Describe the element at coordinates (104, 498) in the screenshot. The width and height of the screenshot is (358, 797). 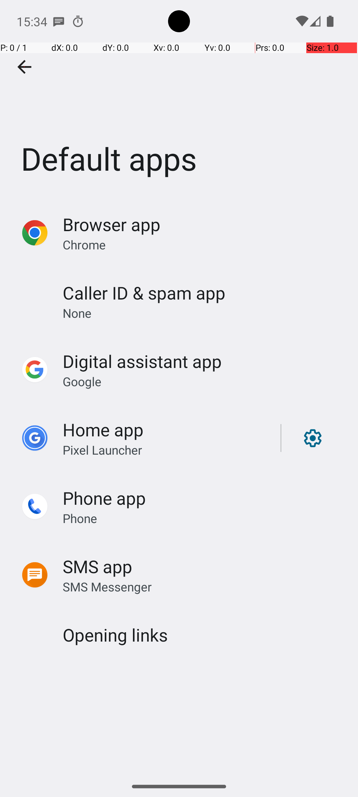
I see `Phone app` at that location.